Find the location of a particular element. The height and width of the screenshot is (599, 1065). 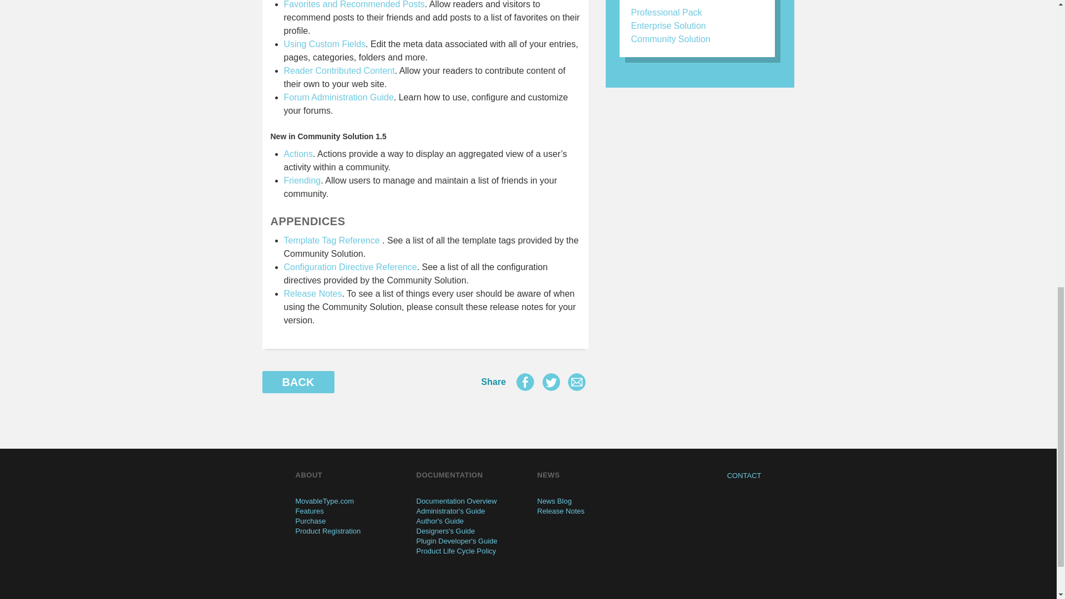

Friending is located at coordinates (303, 180).